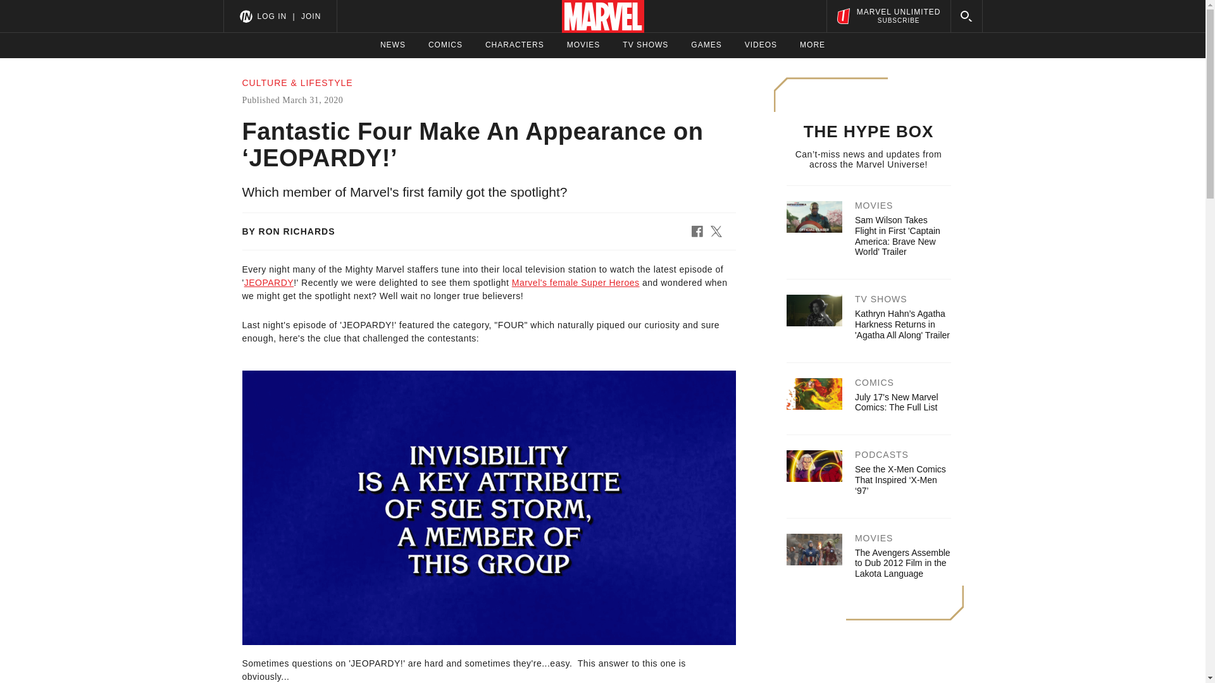 This screenshot has height=683, width=1215. Describe the element at coordinates (311, 16) in the screenshot. I see `JOIN` at that location.